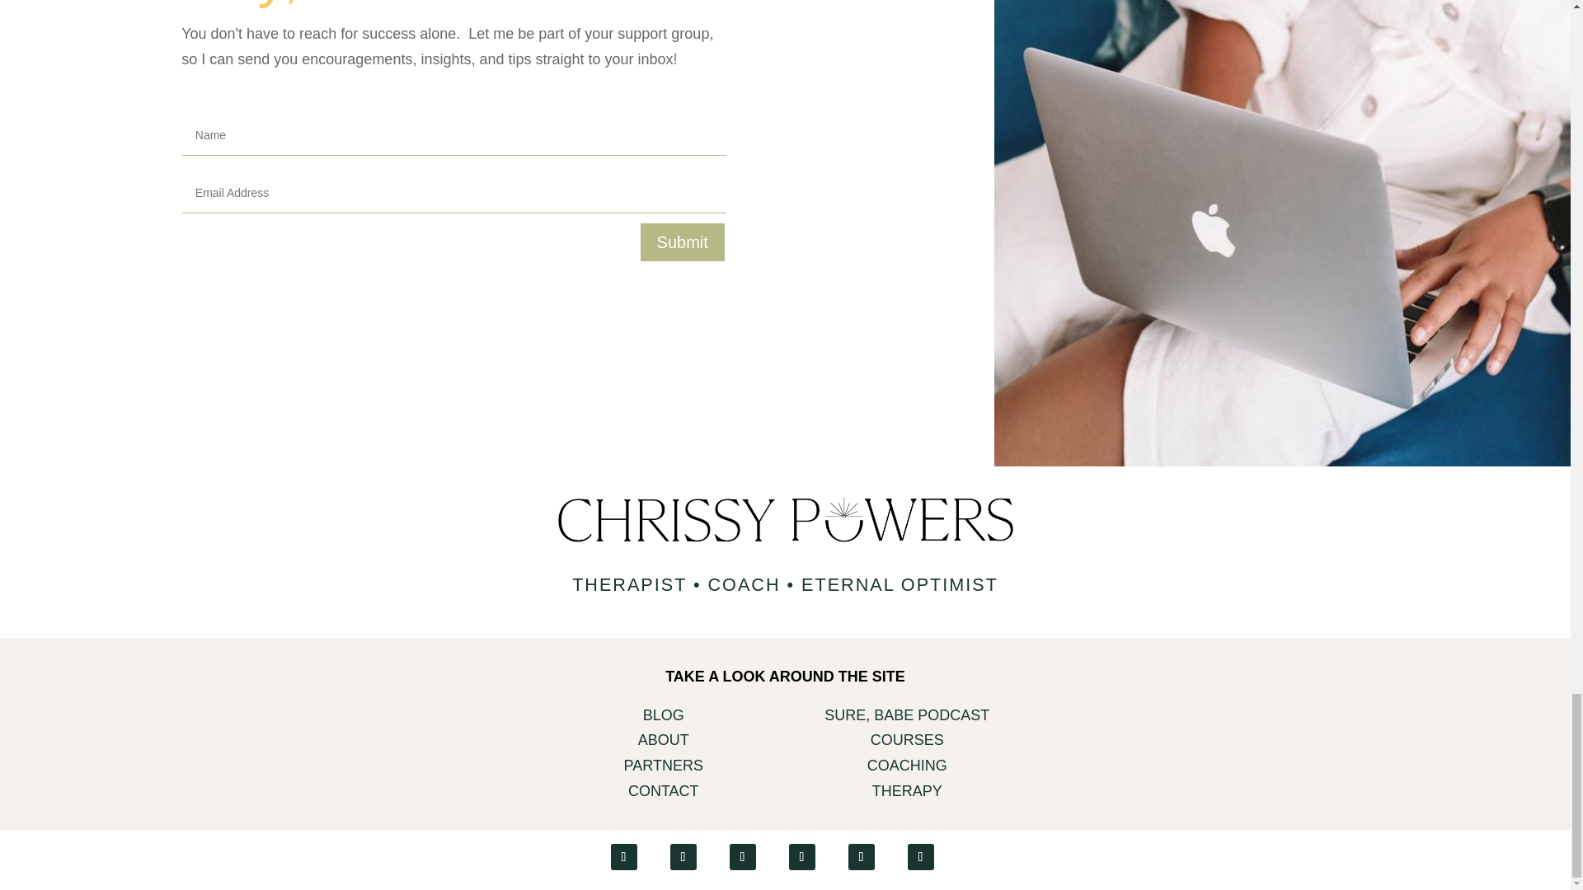 This screenshot has height=890, width=1583. Describe the element at coordinates (741, 857) in the screenshot. I see `Follow on X` at that location.